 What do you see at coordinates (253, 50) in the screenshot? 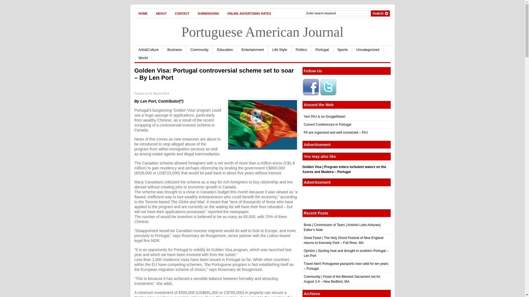
I see `Entertainment` at bounding box center [253, 50].